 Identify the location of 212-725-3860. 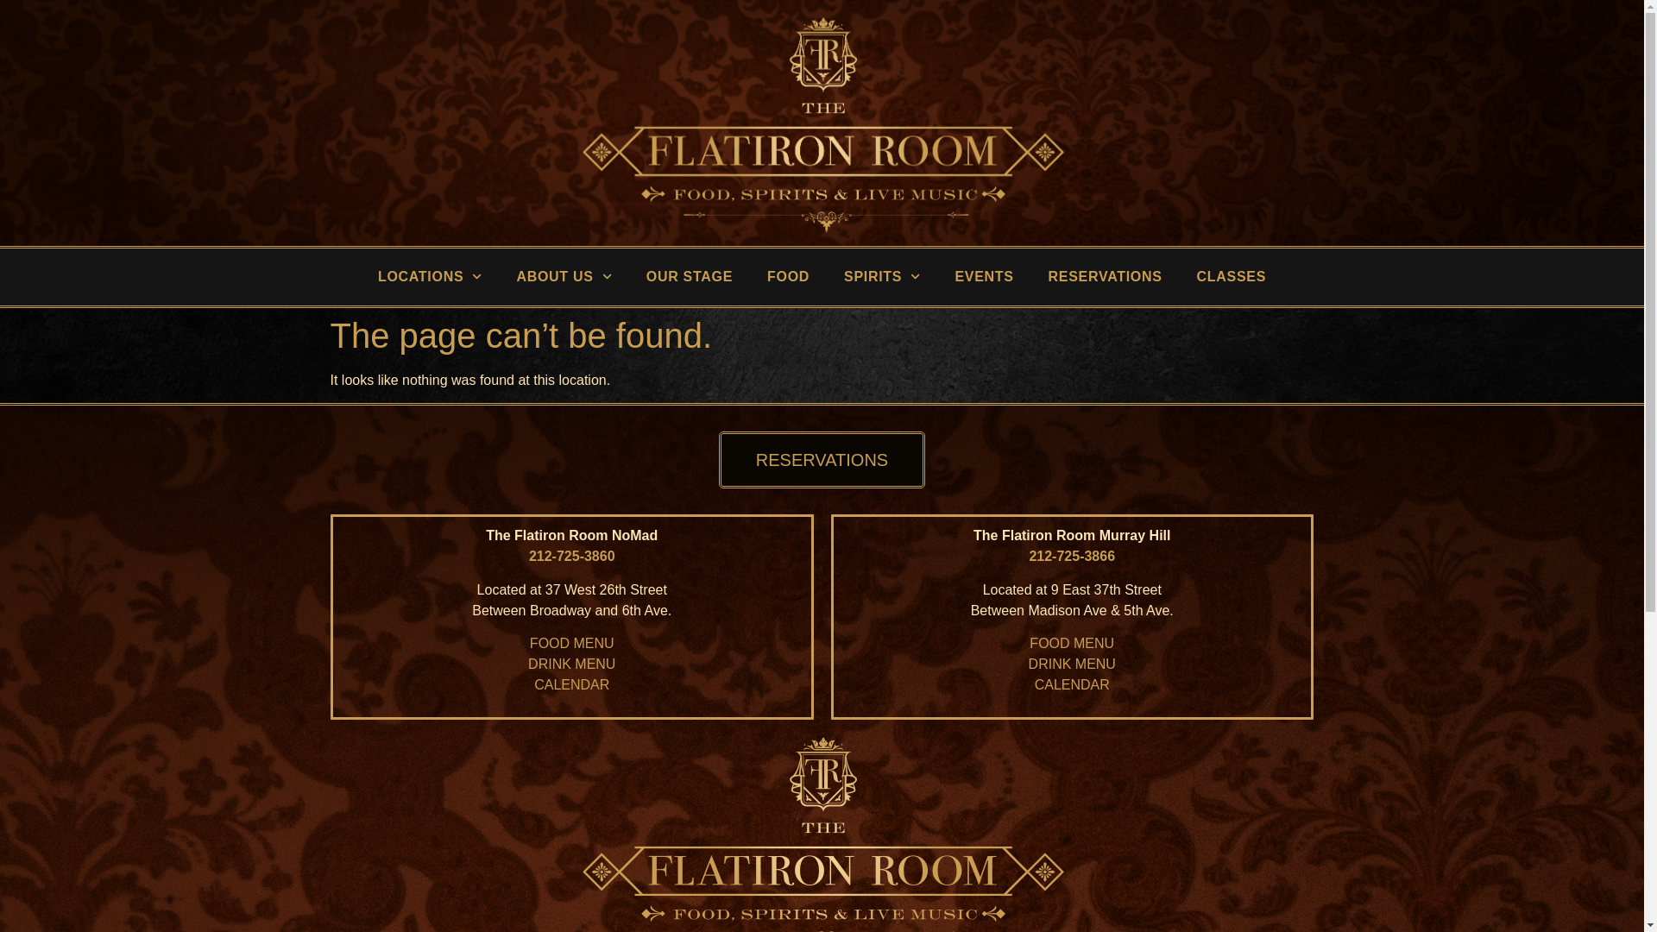
(571, 556).